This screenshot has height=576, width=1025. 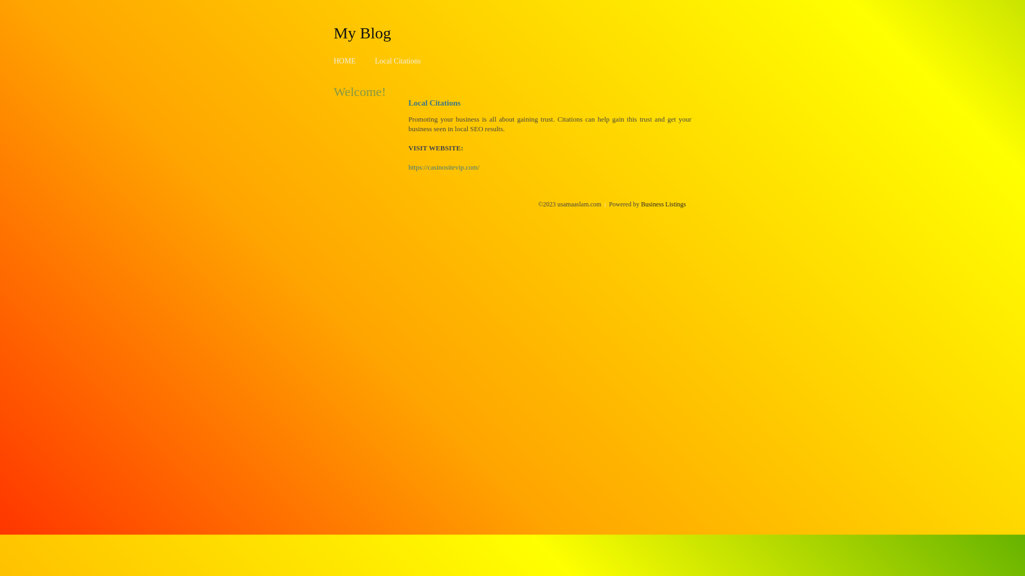 What do you see at coordinates (664, 204) in the screenshot?
I see `Business Listings` at bounding box center [664, 204].